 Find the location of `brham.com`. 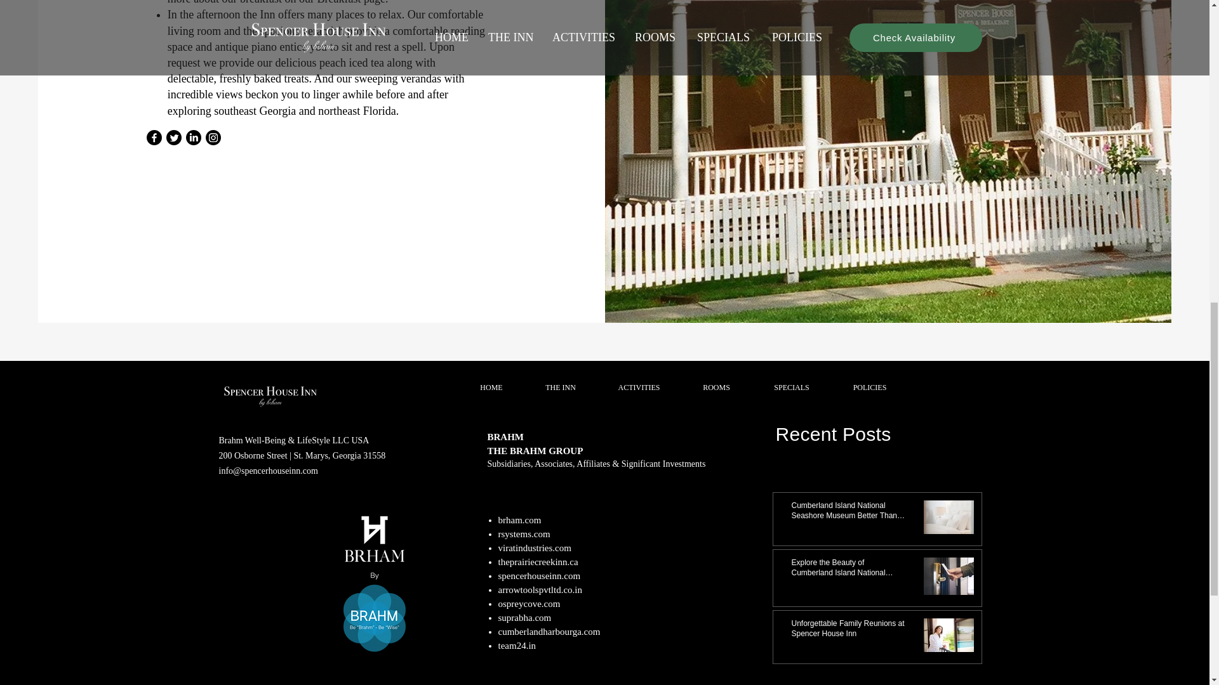

brham.com is located at coordinates (519, 520).